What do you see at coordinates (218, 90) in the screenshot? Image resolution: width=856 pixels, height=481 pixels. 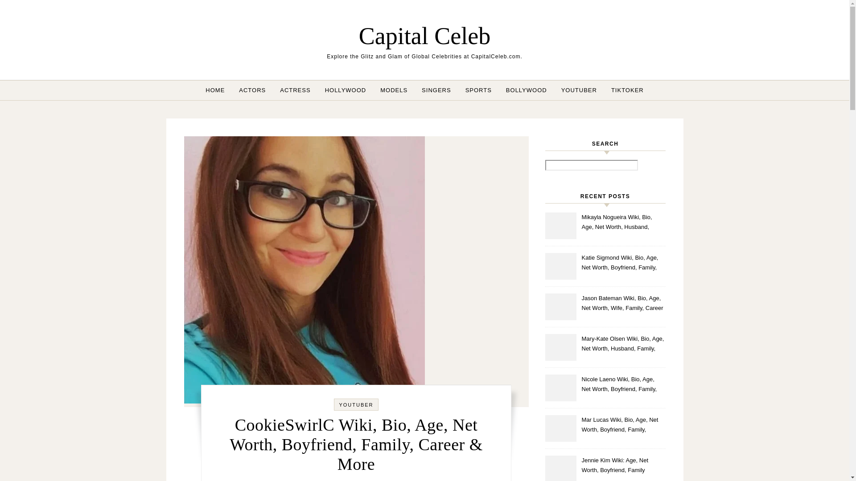 I see `HOME` at bounding box center [218, 90].